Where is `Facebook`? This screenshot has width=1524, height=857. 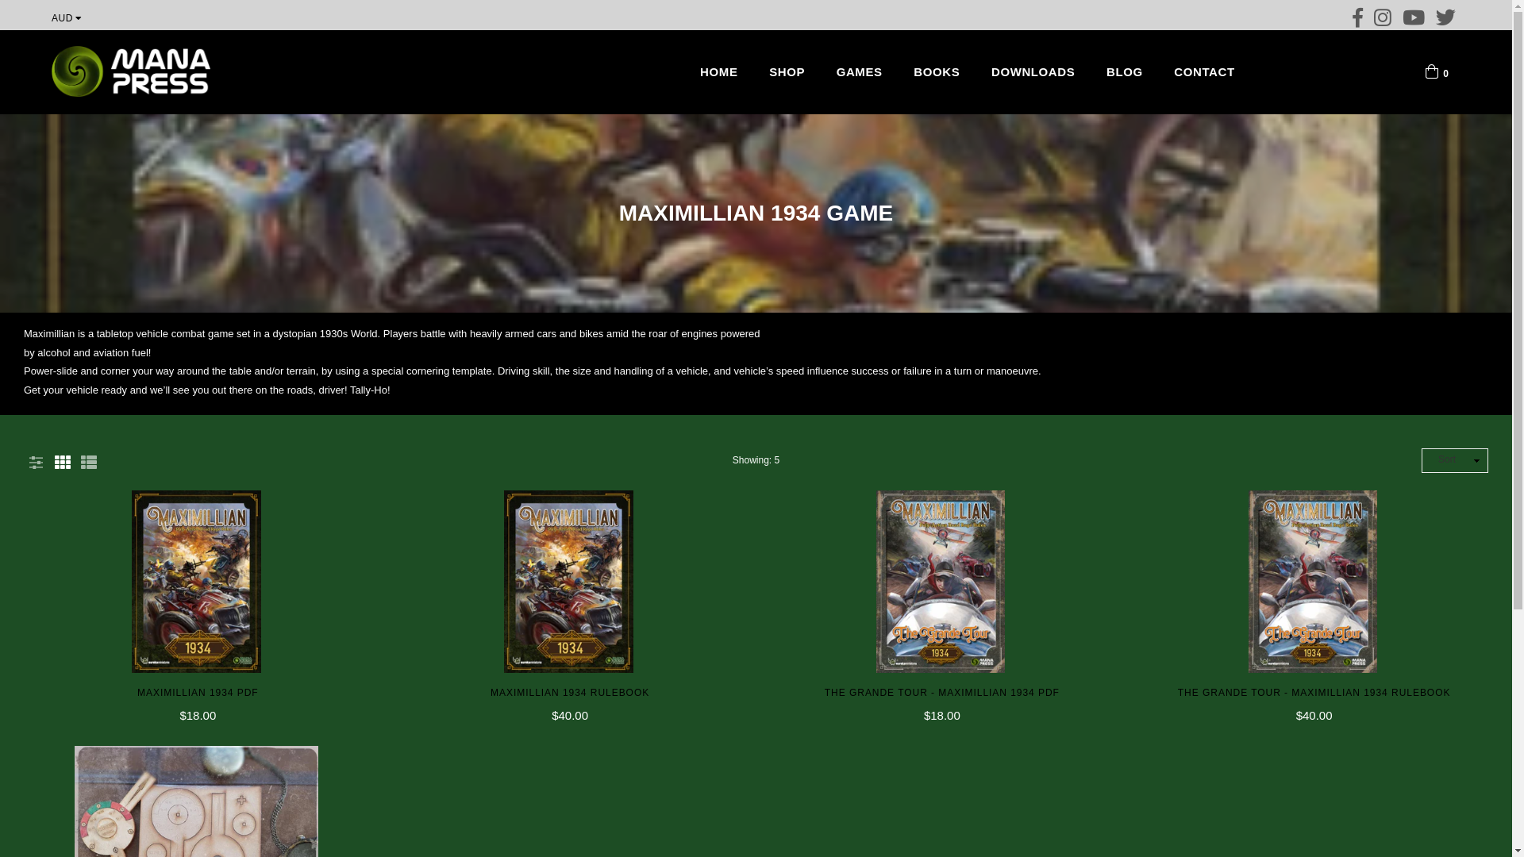 Facebook is located at coordinates (1358, 14).